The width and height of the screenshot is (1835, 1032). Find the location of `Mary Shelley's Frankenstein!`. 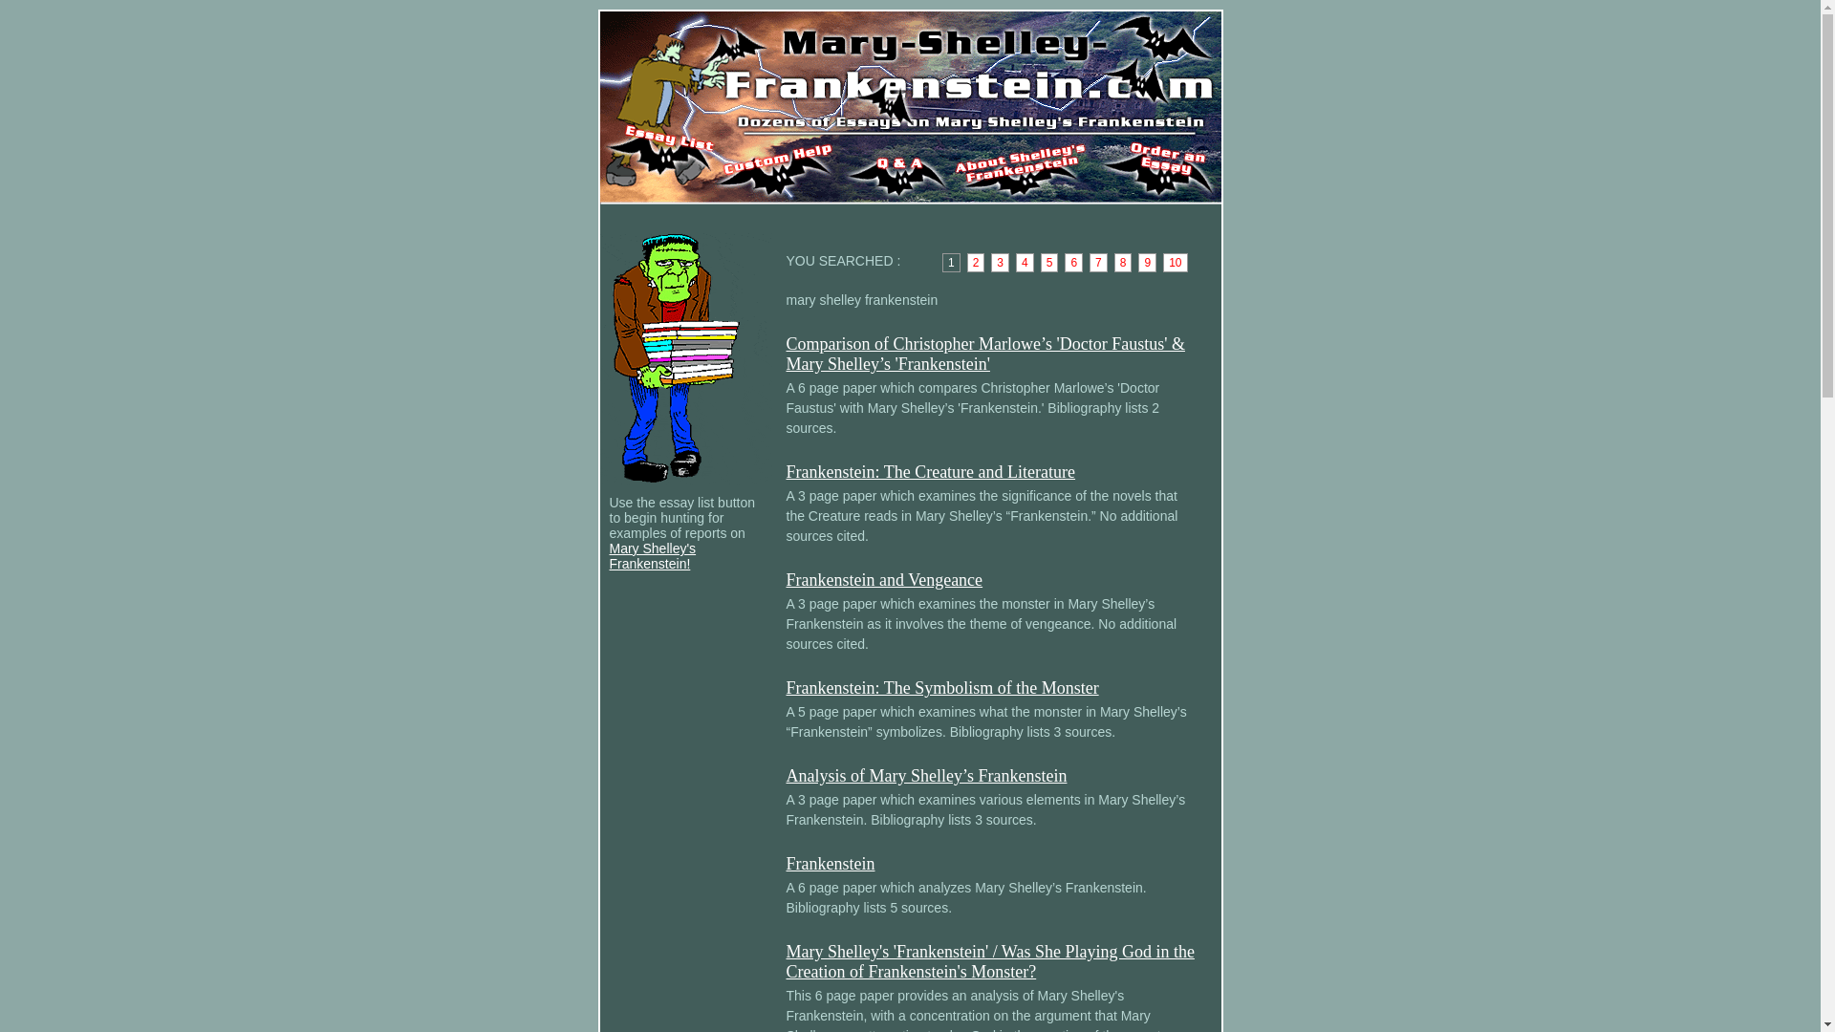

Mary Shelley's Frankenstein! is located at coordinates (653, 556).